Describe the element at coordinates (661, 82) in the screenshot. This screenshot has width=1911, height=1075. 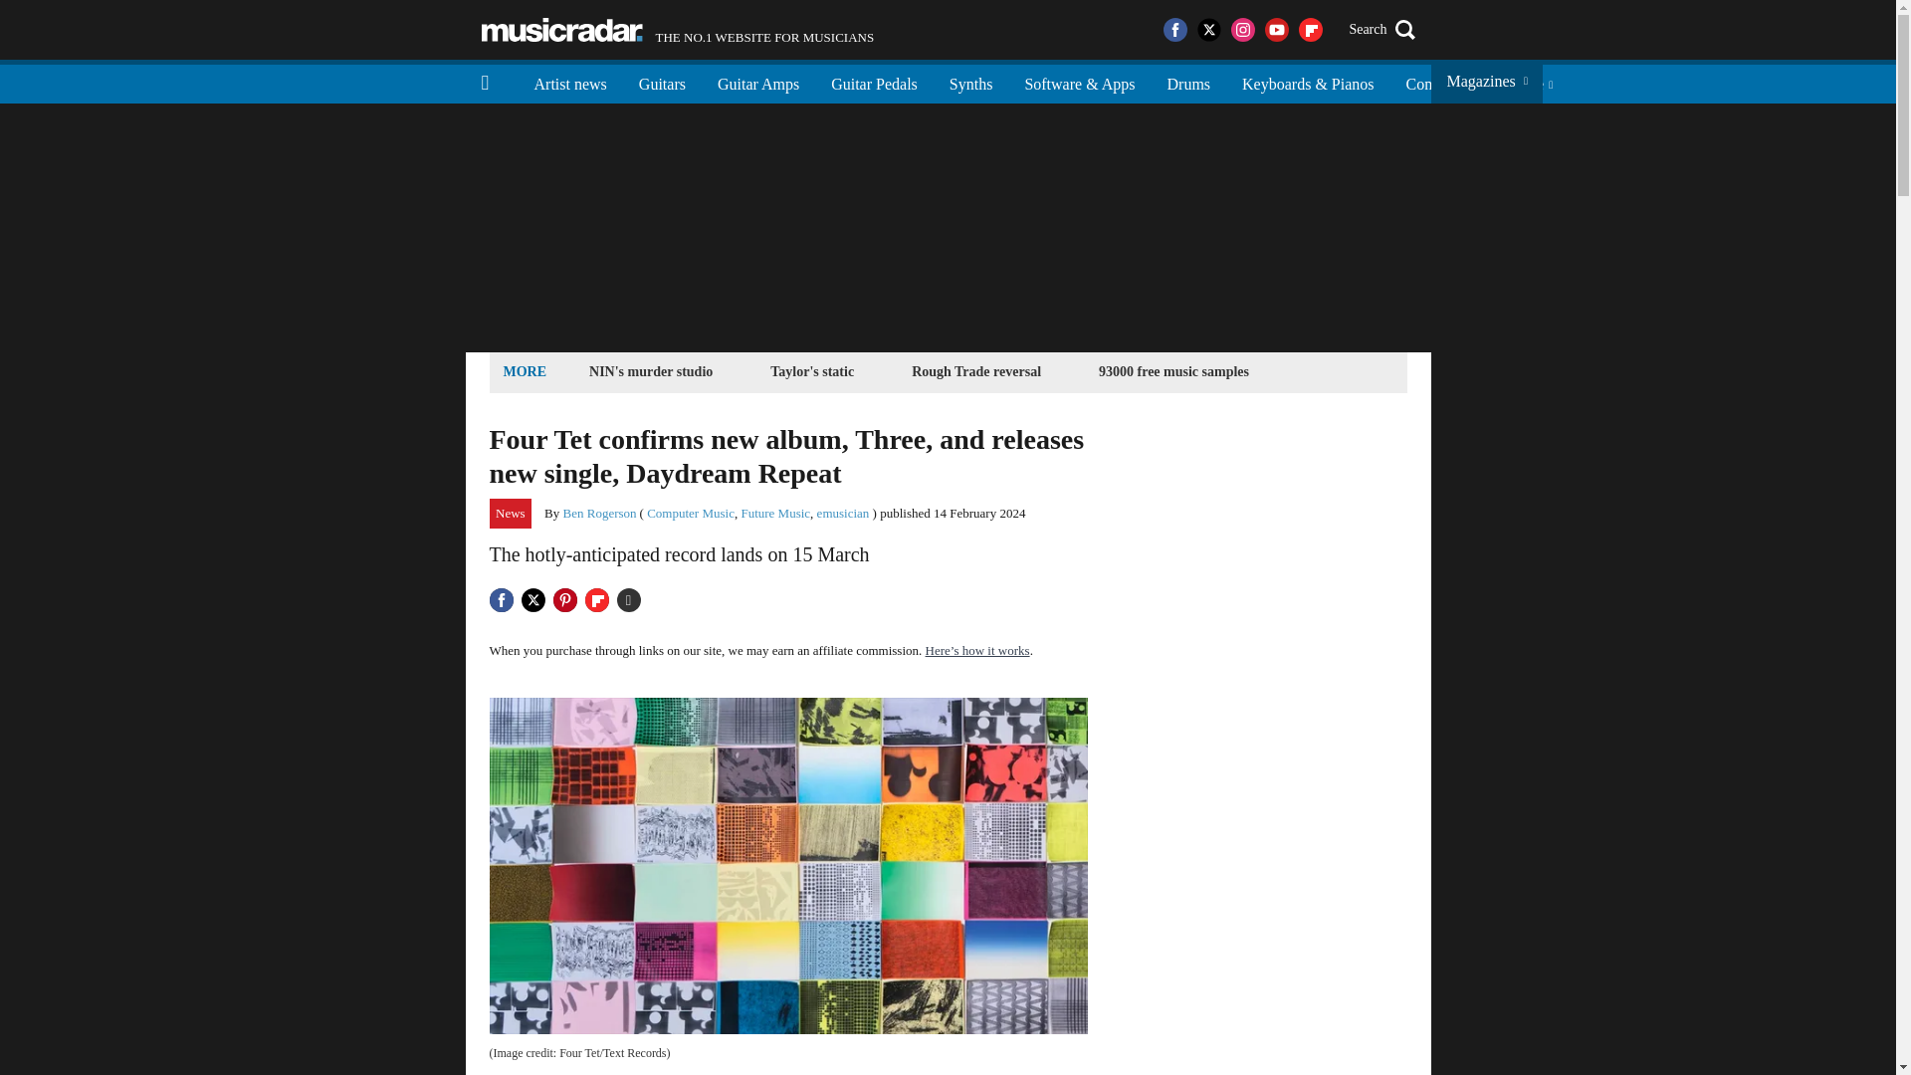
I see `Guitars` at that location.